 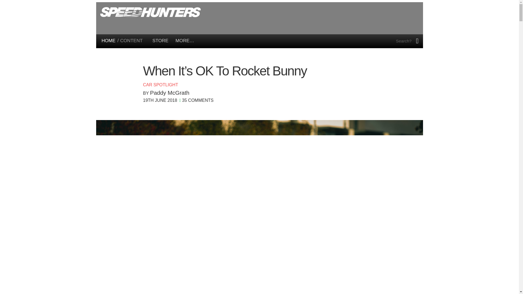 What do you see at coordinates (160, 41) in the screenshot?
I see `STORE` at bounding box center [160, 41].